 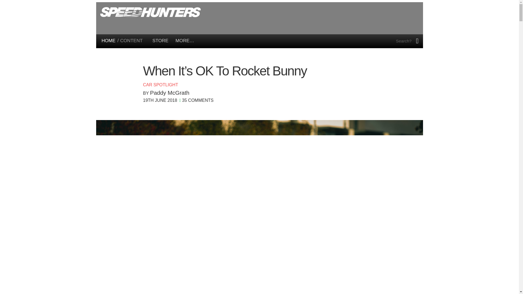 What do you see at coordinates (160, 41) in the screenshot?
I see `STORE` at bounding box center [160, 41].